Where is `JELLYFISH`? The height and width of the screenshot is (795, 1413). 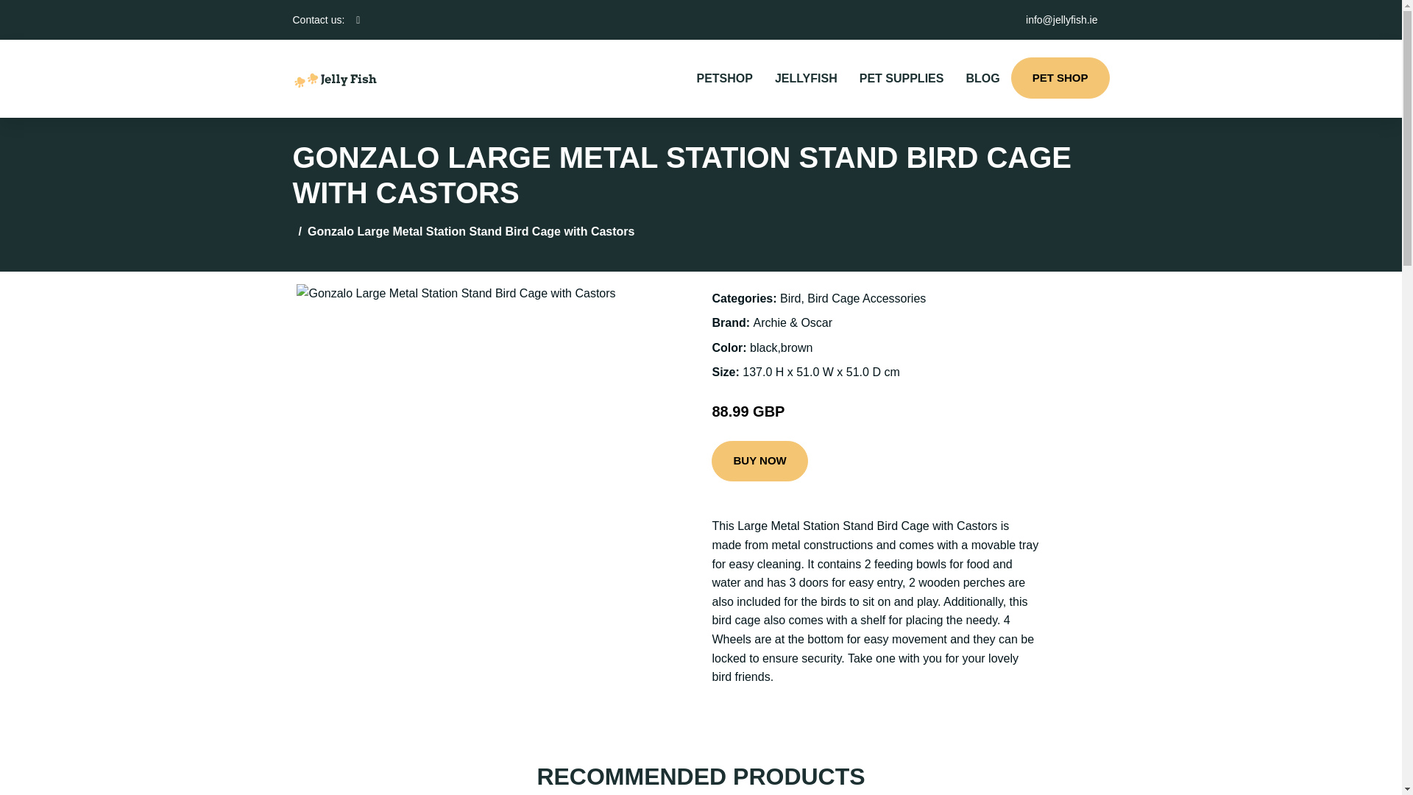 JELLYFISH is located at coordinates (807, 78).